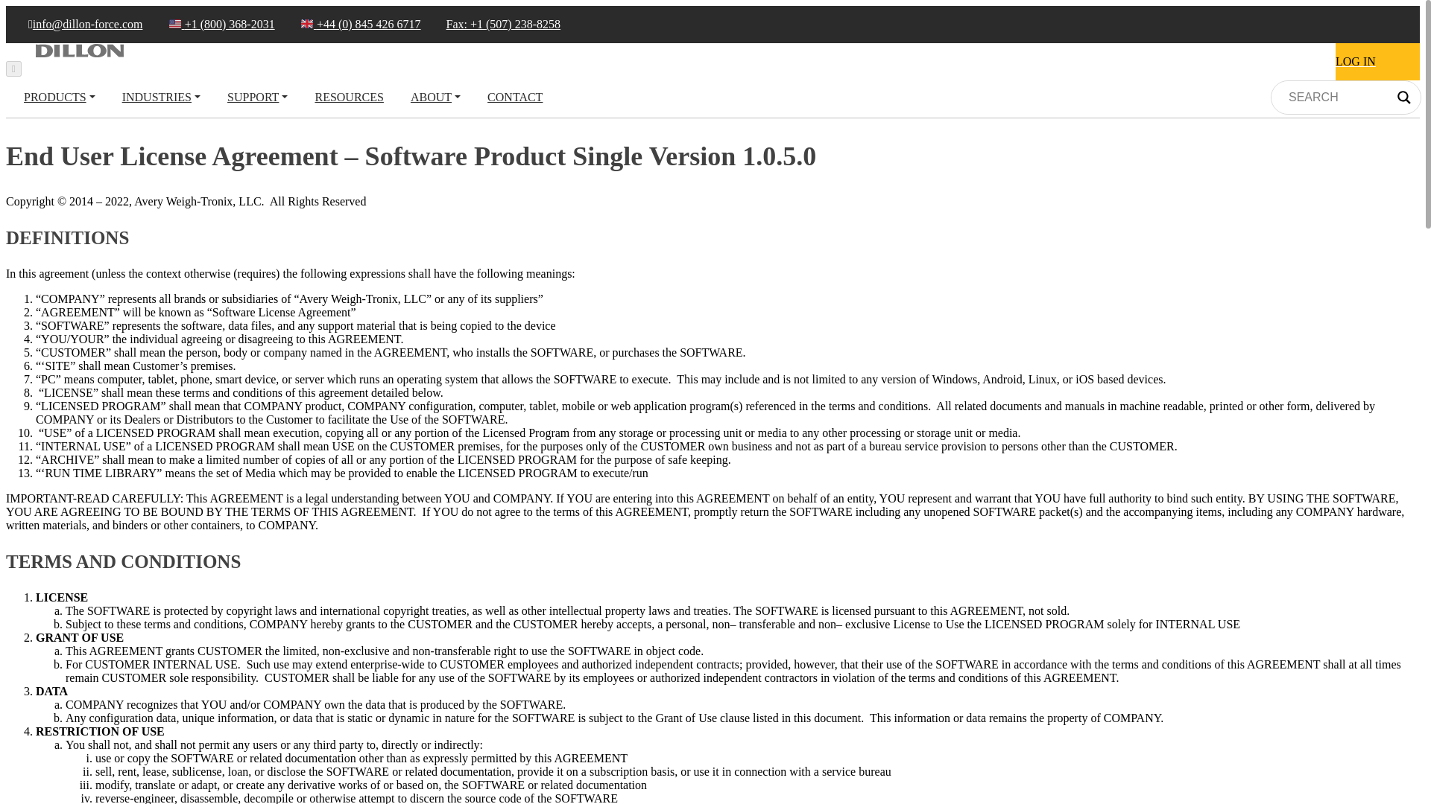 The image size is (1431, 804). I want to click on Dillon ENG Phone Number, so click(349, 24).